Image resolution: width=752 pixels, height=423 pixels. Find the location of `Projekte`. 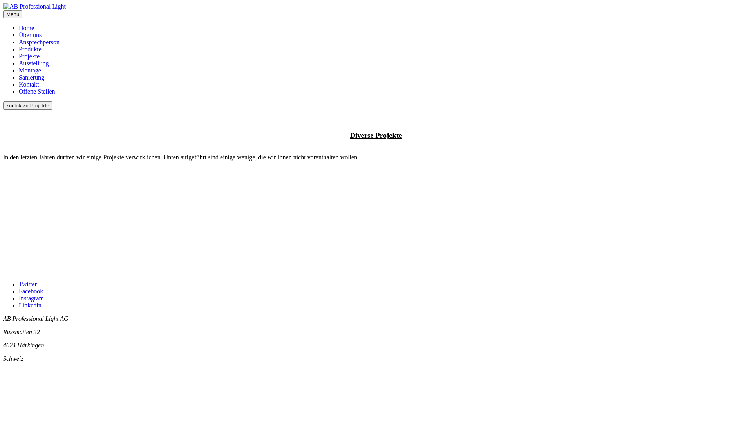

Projekte is located at coordinates (29, 56).